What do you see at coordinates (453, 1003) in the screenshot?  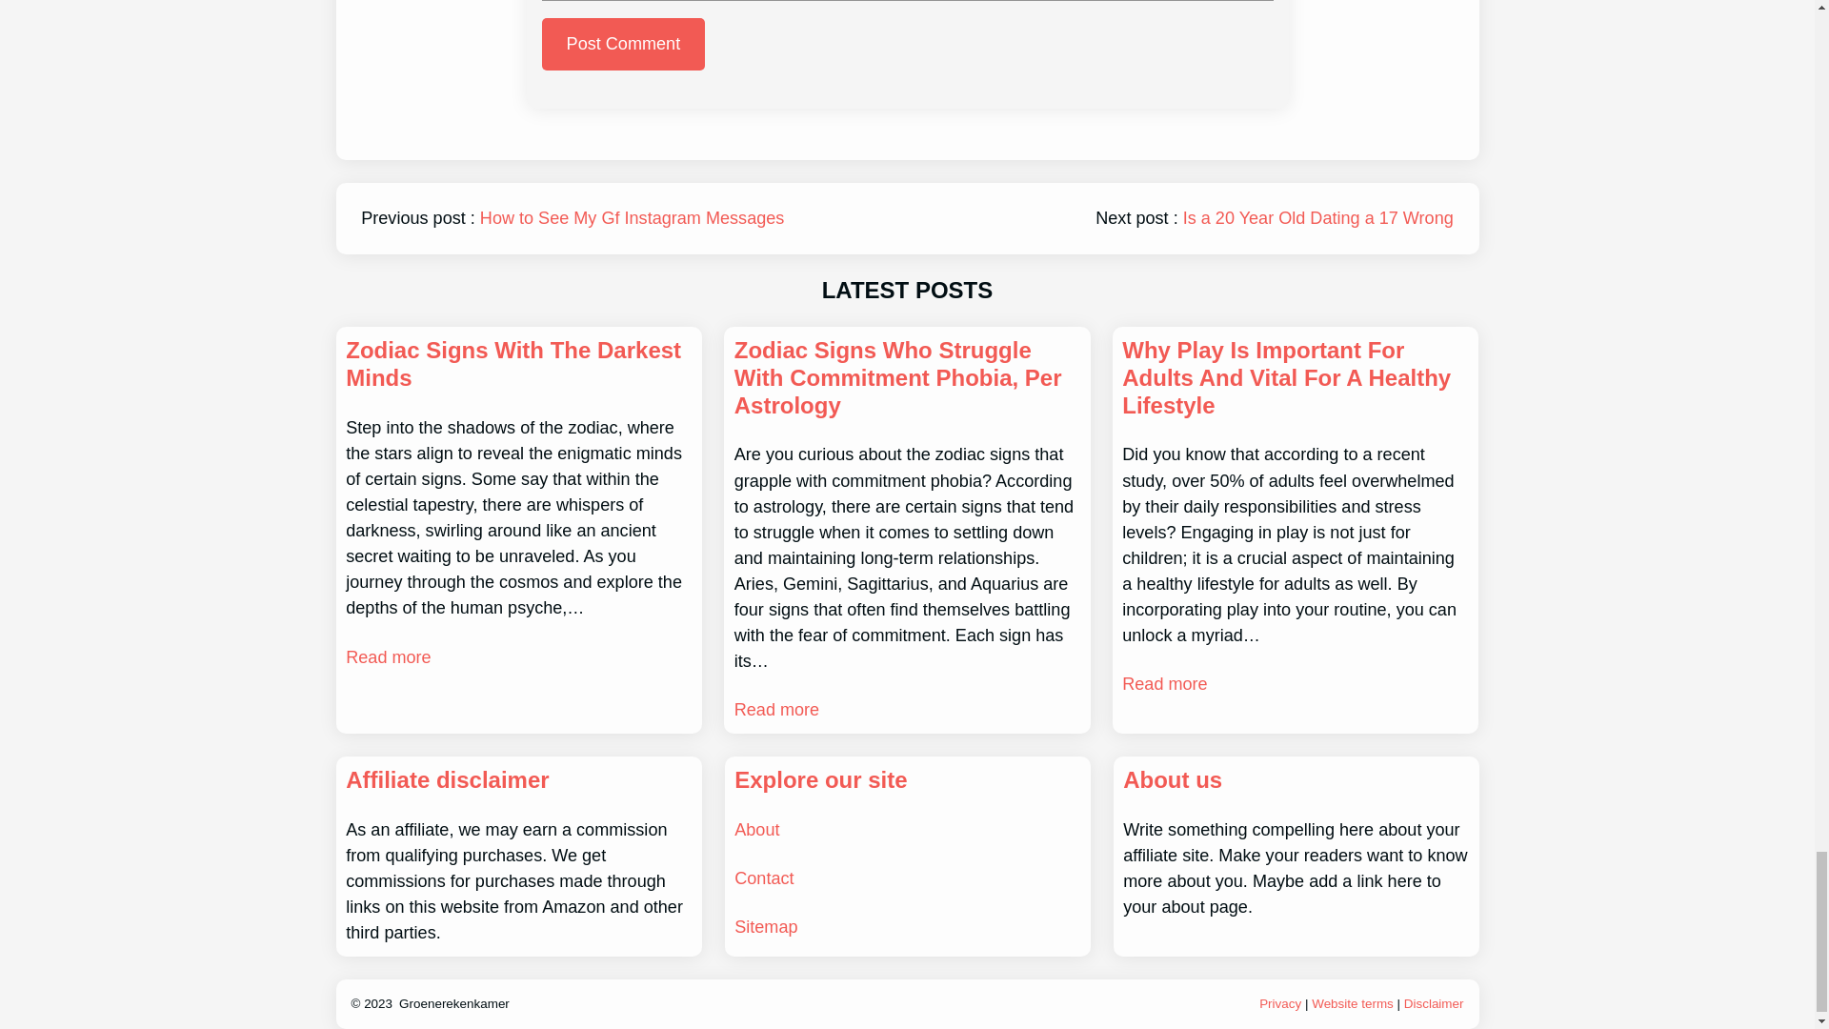 I see `Groenerekenkamer` at bounding box center [453, 1003].